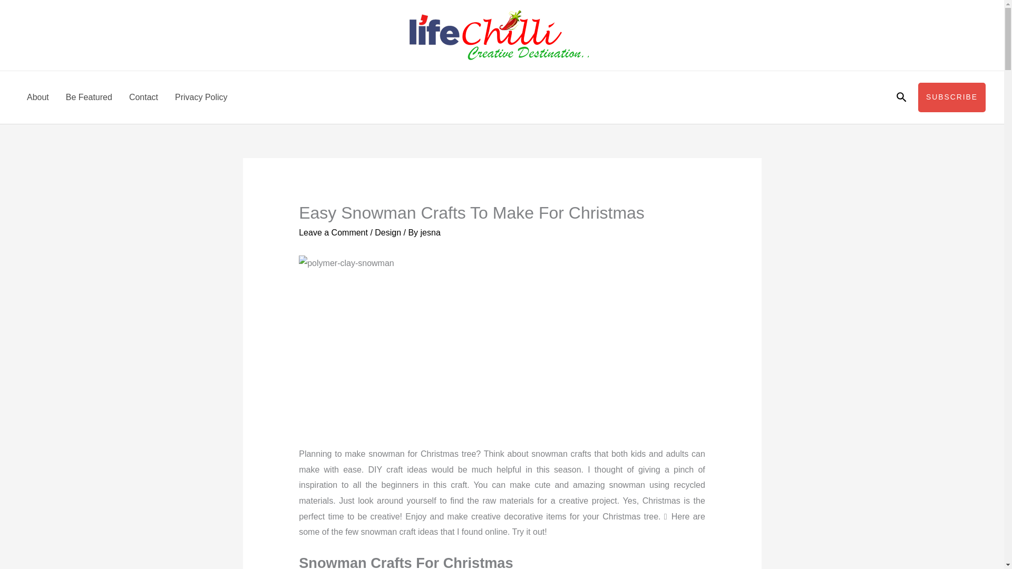 This screenshot has height=569, width=1012. What do you see at coordinates (430, 233) in the screenshot?
I see `View all posts by jesna` at bounding box center [430, 233].